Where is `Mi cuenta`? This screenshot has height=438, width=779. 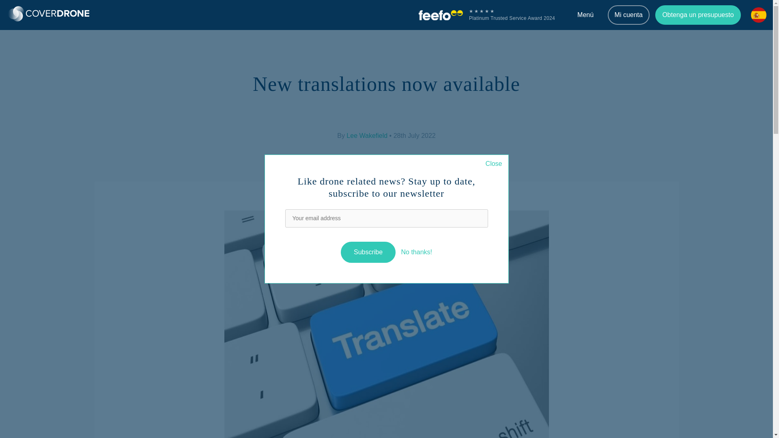 Mi cuenta is located at coordinates (628, 15).